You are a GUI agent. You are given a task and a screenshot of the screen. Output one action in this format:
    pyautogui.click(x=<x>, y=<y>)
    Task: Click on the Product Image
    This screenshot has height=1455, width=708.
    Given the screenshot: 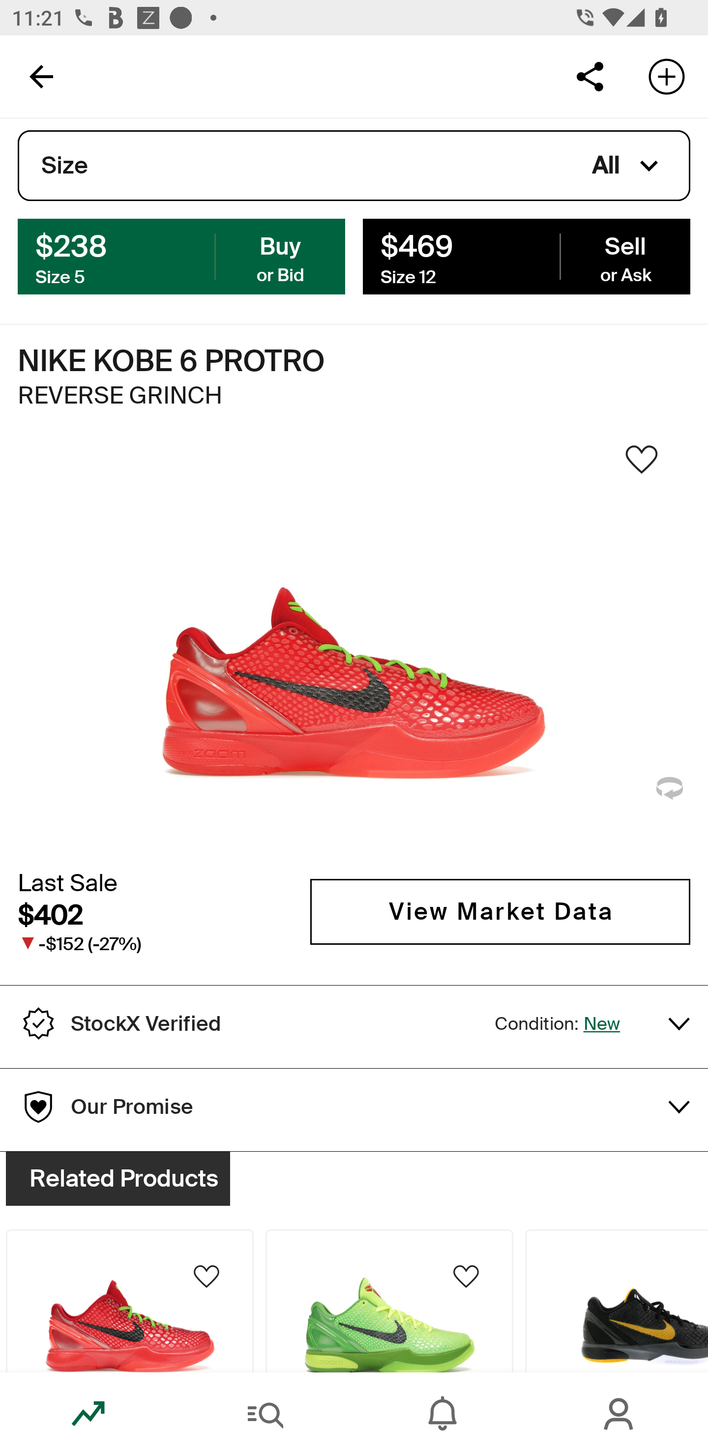 What is the action you would take?
    pyautogui.click(x=389, y=1301)
    